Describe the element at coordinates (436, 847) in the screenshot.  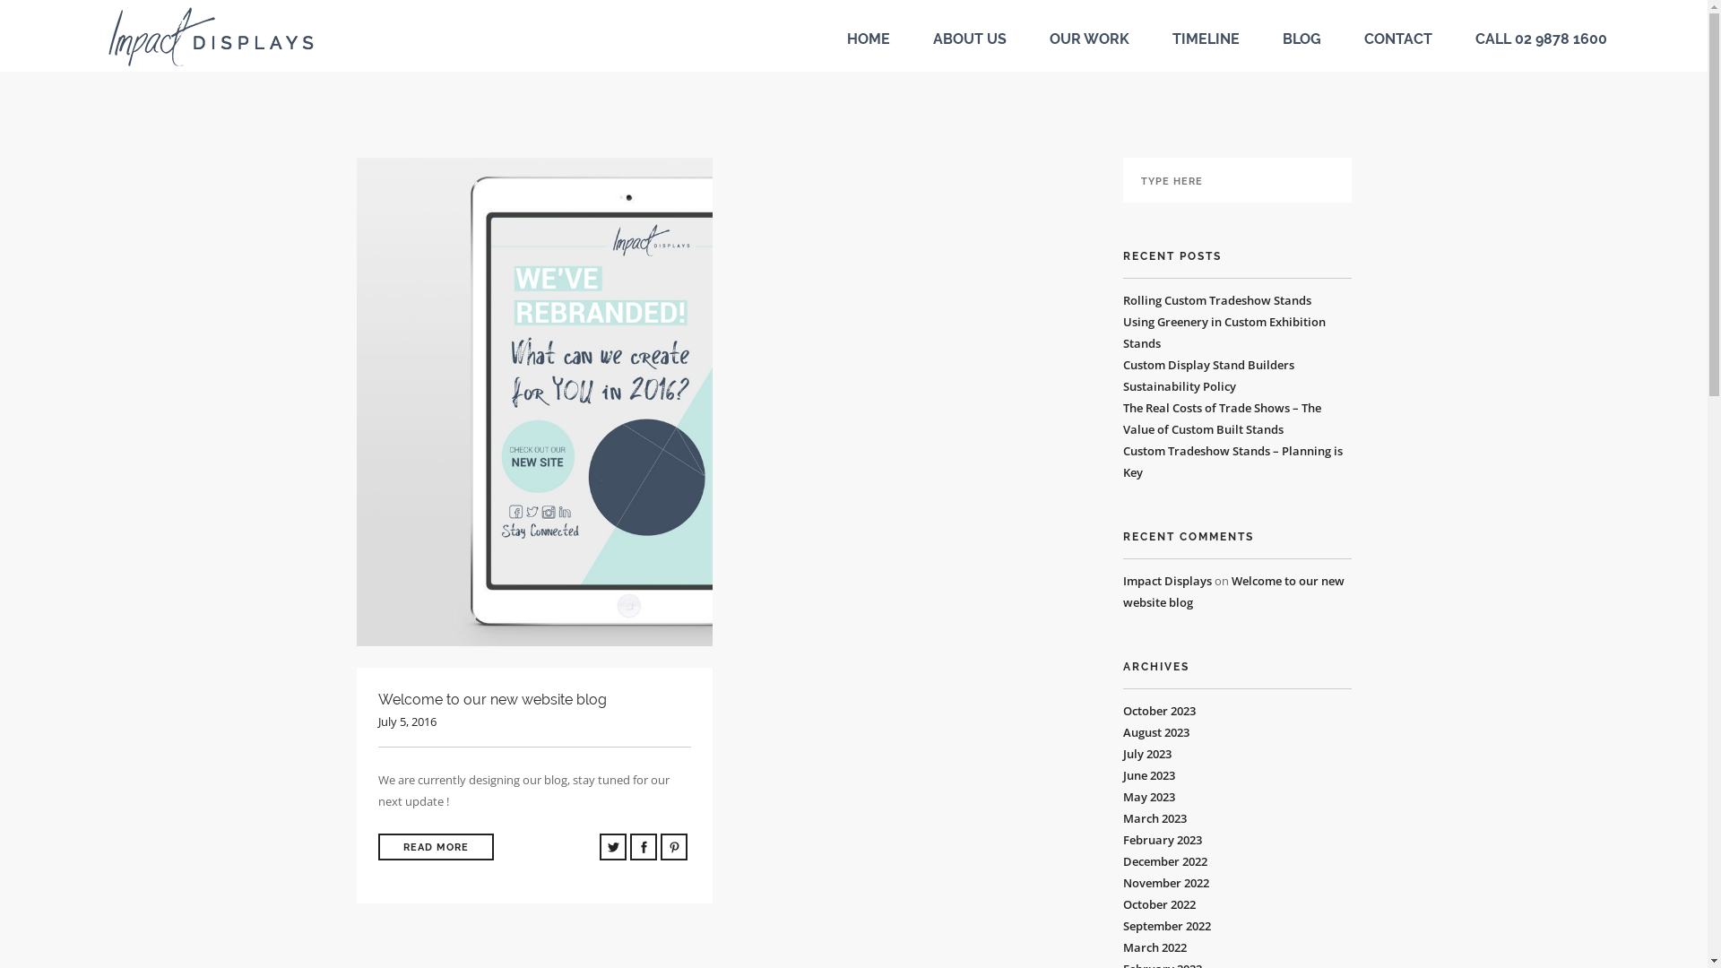
I see `READ MORE` at that location.